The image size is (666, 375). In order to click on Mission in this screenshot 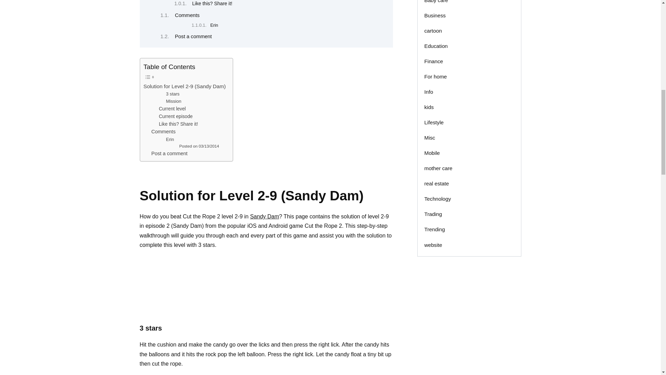, I will do `click(173, 101)`.